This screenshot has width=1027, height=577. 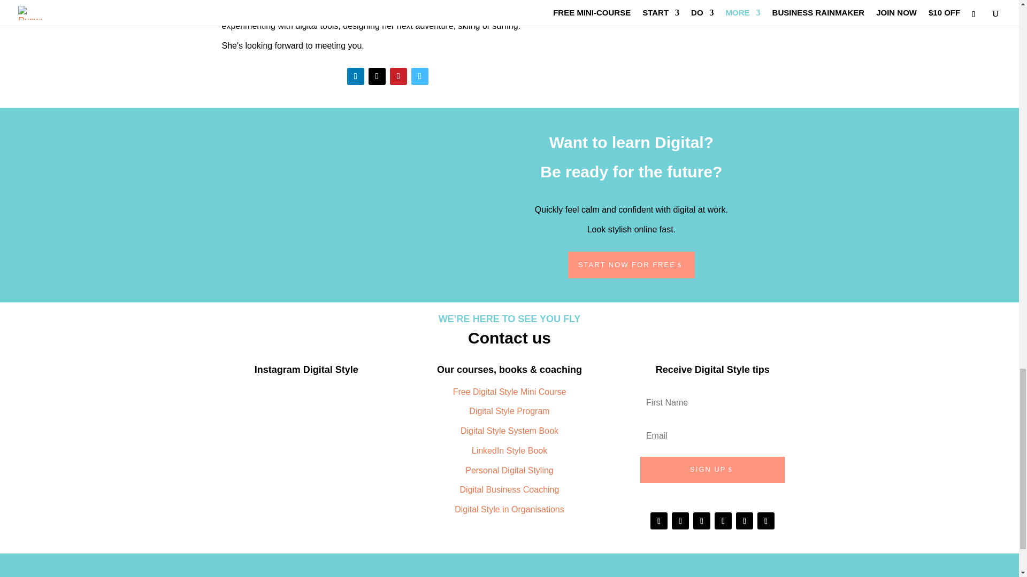 What do you see at coordinates (419, 76) in the screenshot?
I see `Follow on Vimeo` at bounding box center [419, 76].